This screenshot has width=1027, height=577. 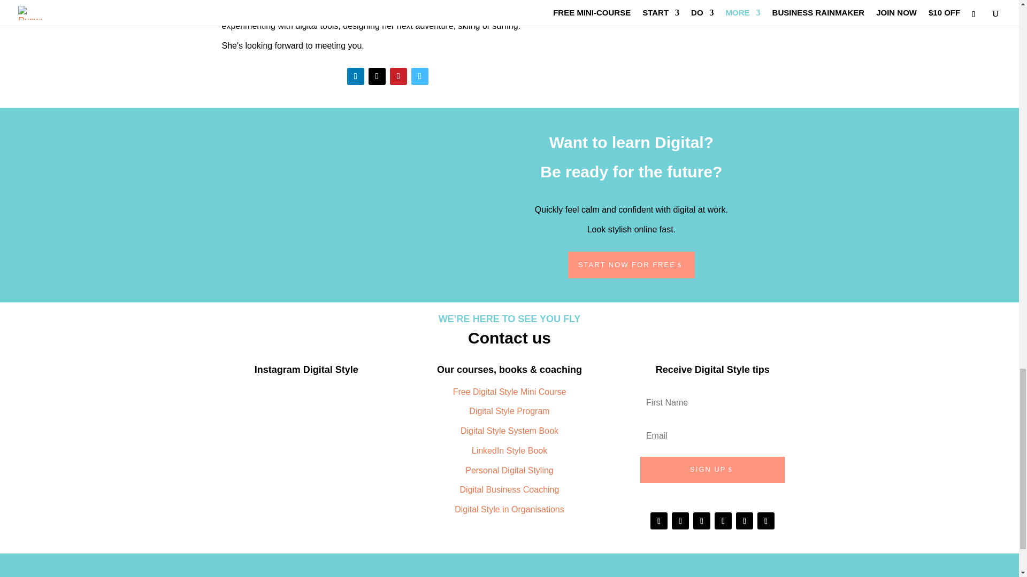 What do you see at coordinates (419, 76) in the screenshot?
I see `Follow on Vimeo` at bounding box center [419, 76].